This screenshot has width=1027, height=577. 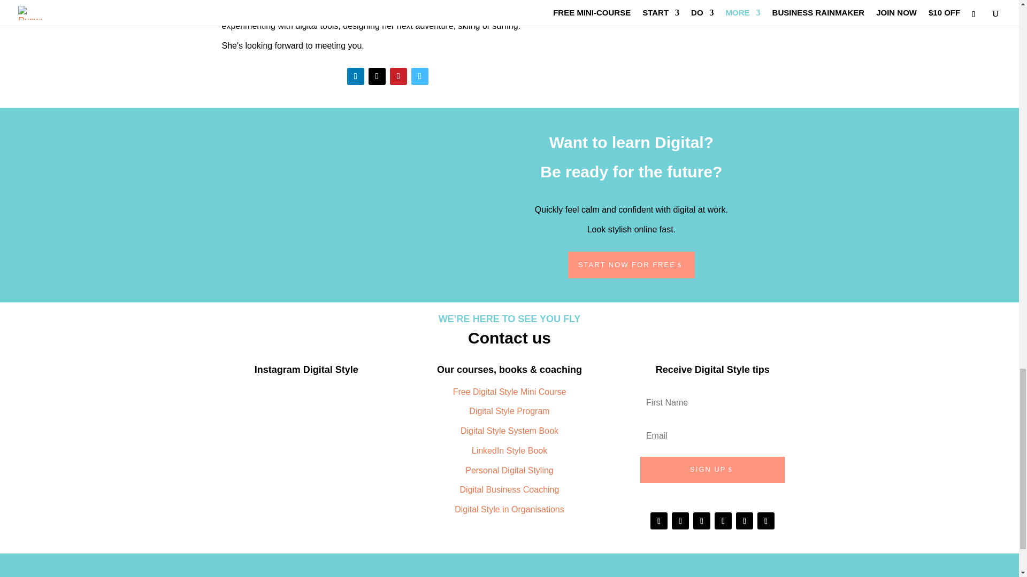 What do you see at coordinates (419, 76) in the screenshot?
I see `Follow on Vimeo` at bounding box center [419, 76].